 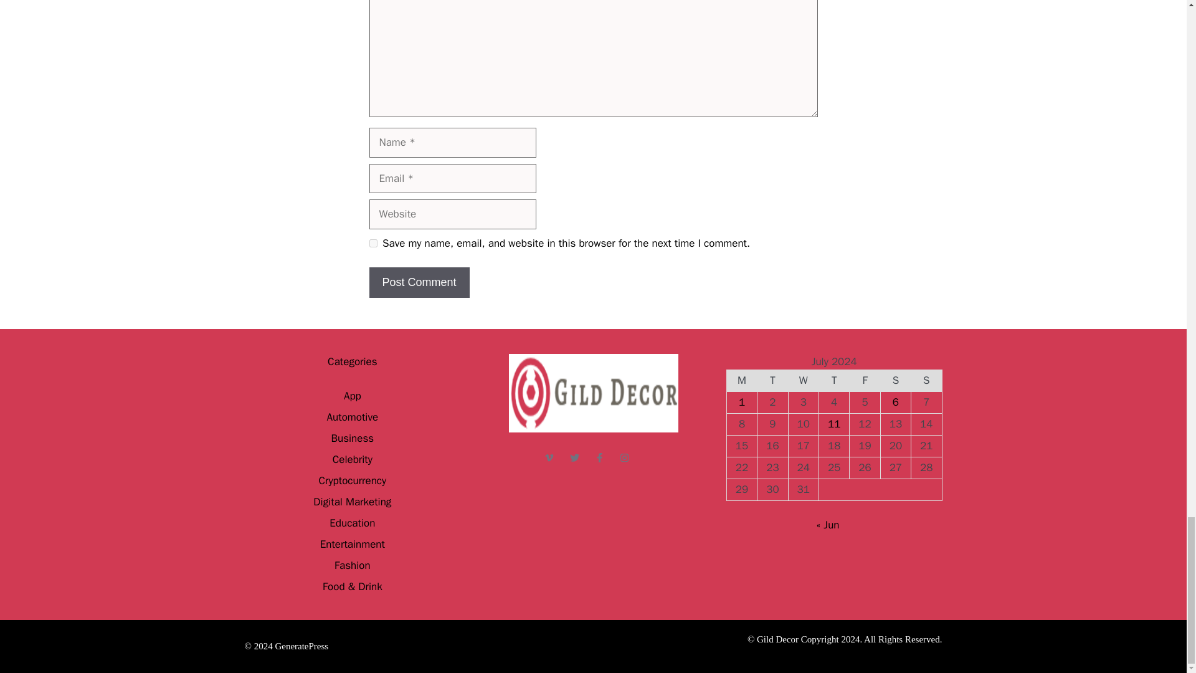 I want to click on Monday, so click(x=741, y=381).